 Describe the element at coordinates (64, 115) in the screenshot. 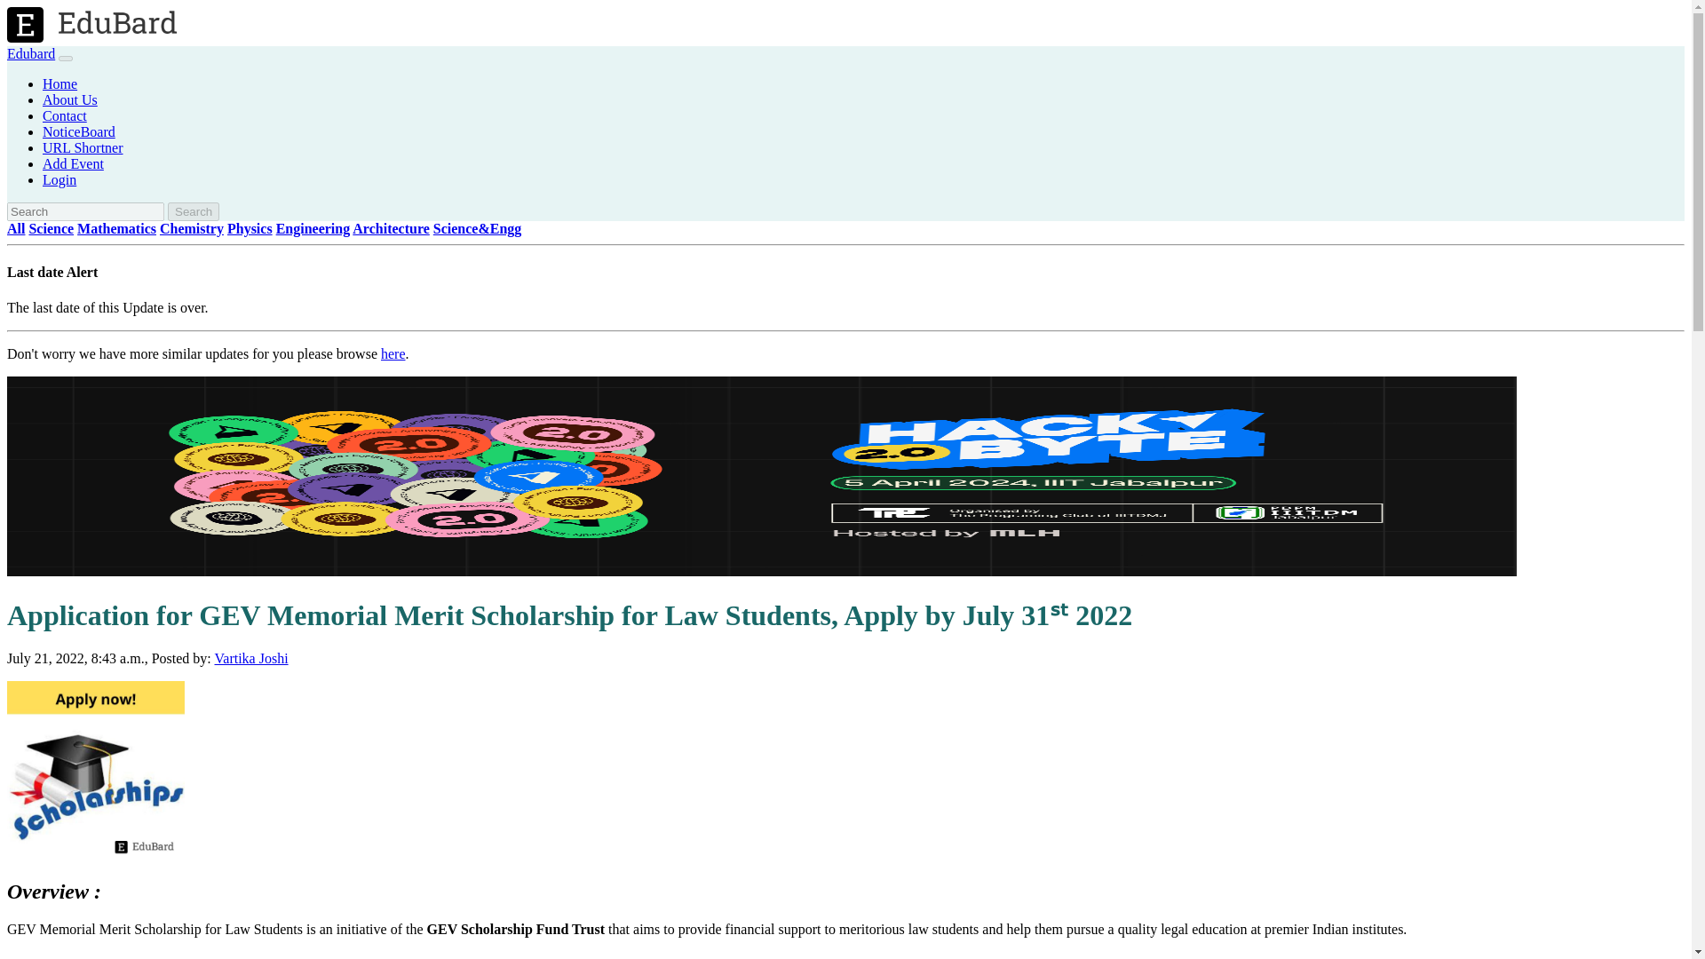

I see `Contact` at that location.